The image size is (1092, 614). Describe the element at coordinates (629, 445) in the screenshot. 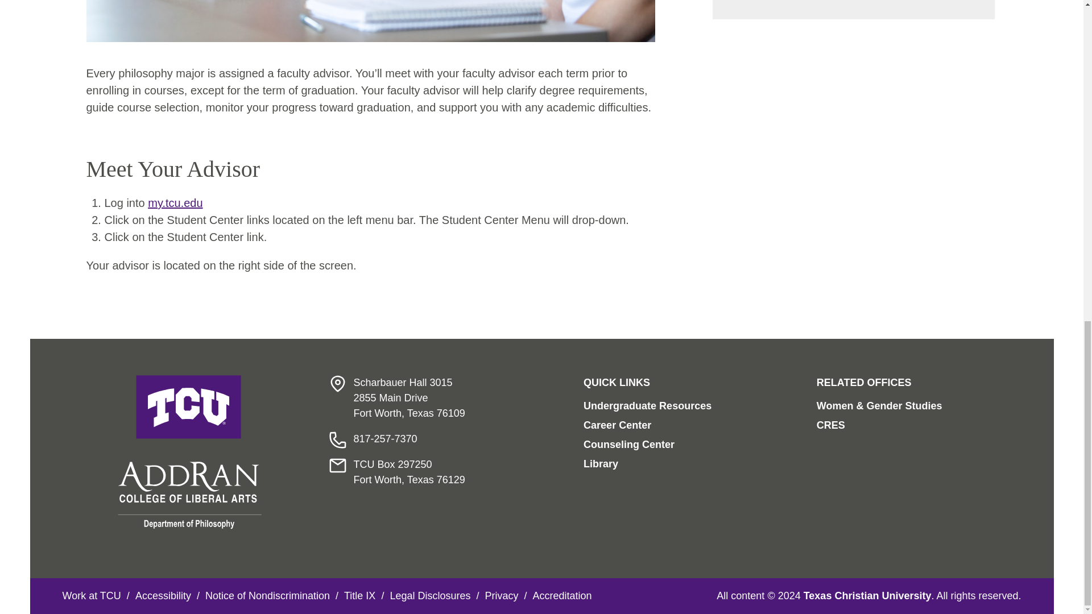

I see `Counseling Center` at that location.